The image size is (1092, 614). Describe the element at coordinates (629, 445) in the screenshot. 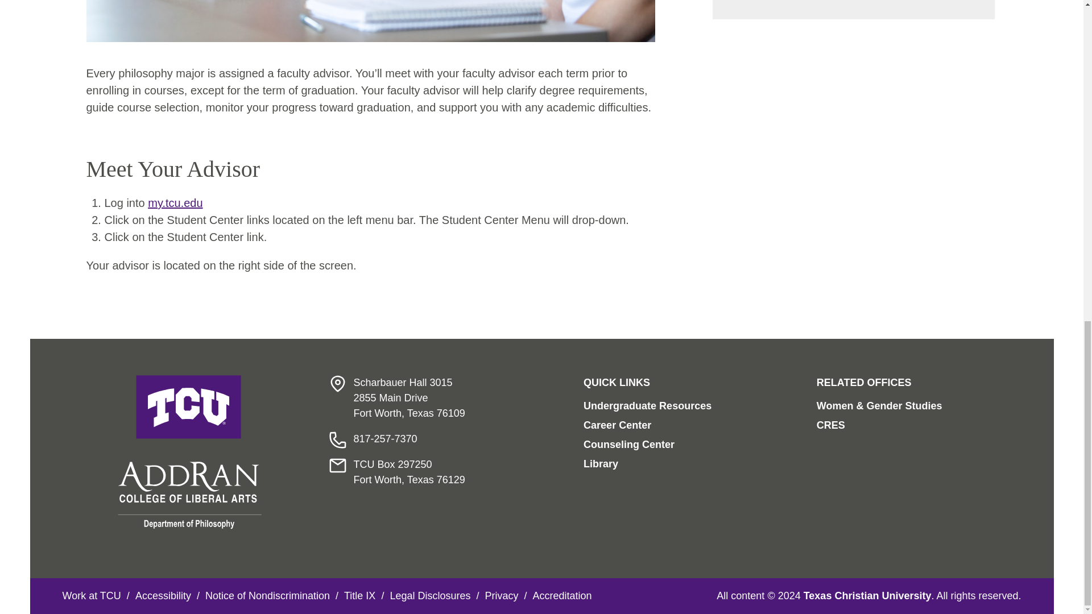

I see `Counseling Center` at that location.